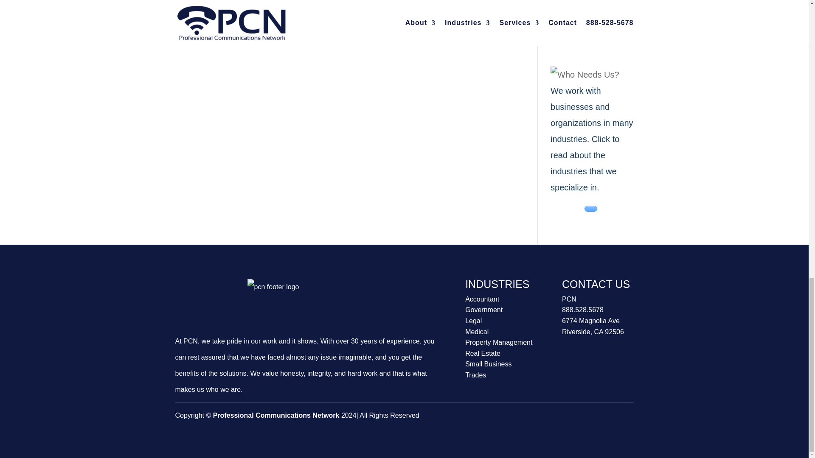 The image size is (815, 458). What do you see at coordinates (477, 332) in the screenshot?
I see `Medical` at bounding box center [477, 332].